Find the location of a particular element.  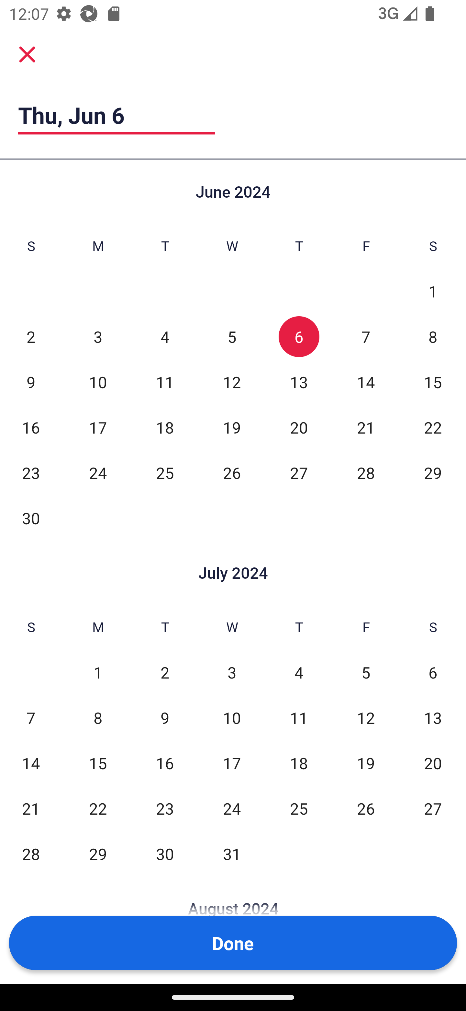

11 Thu, Jul 11, Not Selected is located at coordinates (299, 717).